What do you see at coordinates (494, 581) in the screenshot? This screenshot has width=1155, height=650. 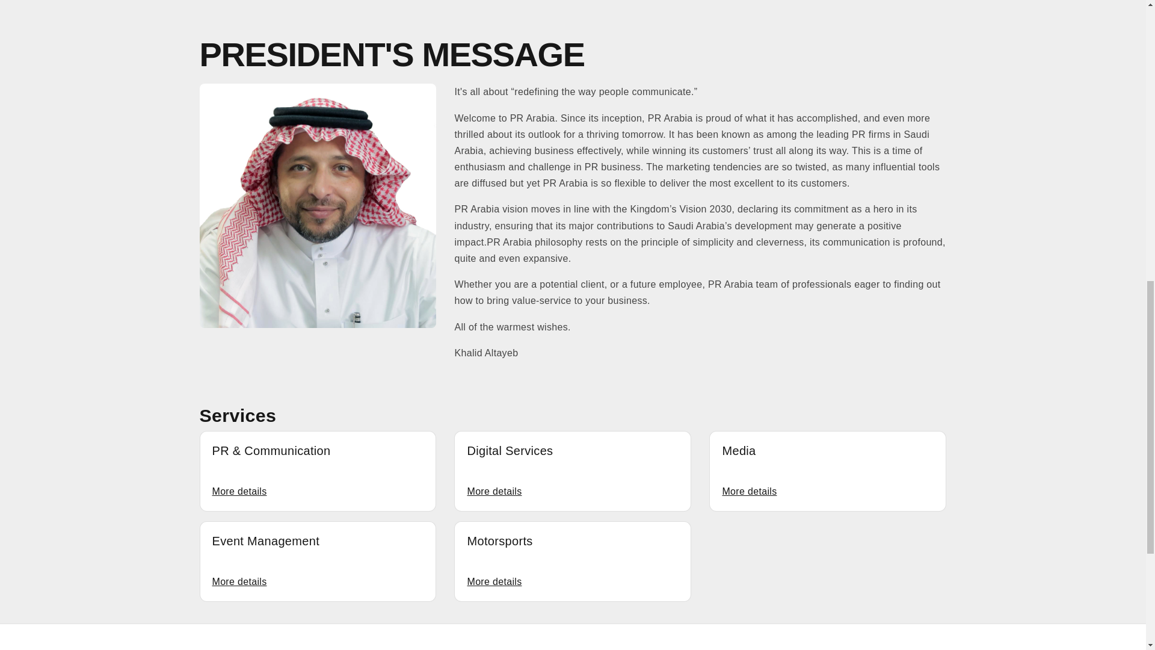 I see `More details` at bounding box center [494, 581].